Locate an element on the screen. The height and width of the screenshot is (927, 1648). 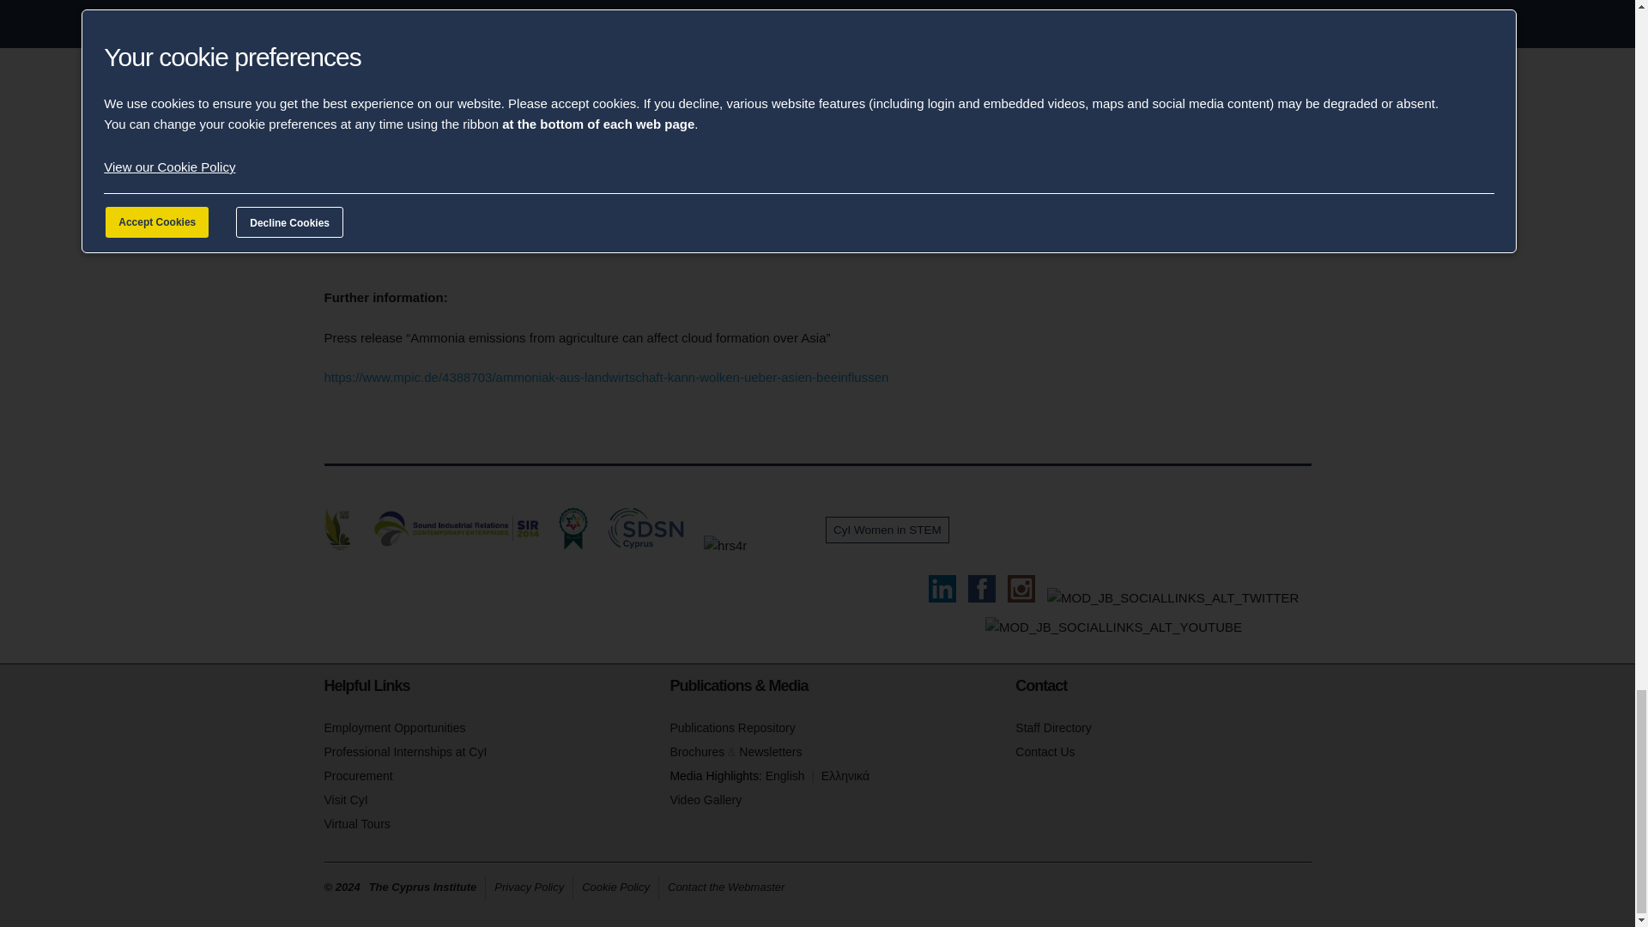
Employer of Gender Equality is located at coordinates (785, 545).